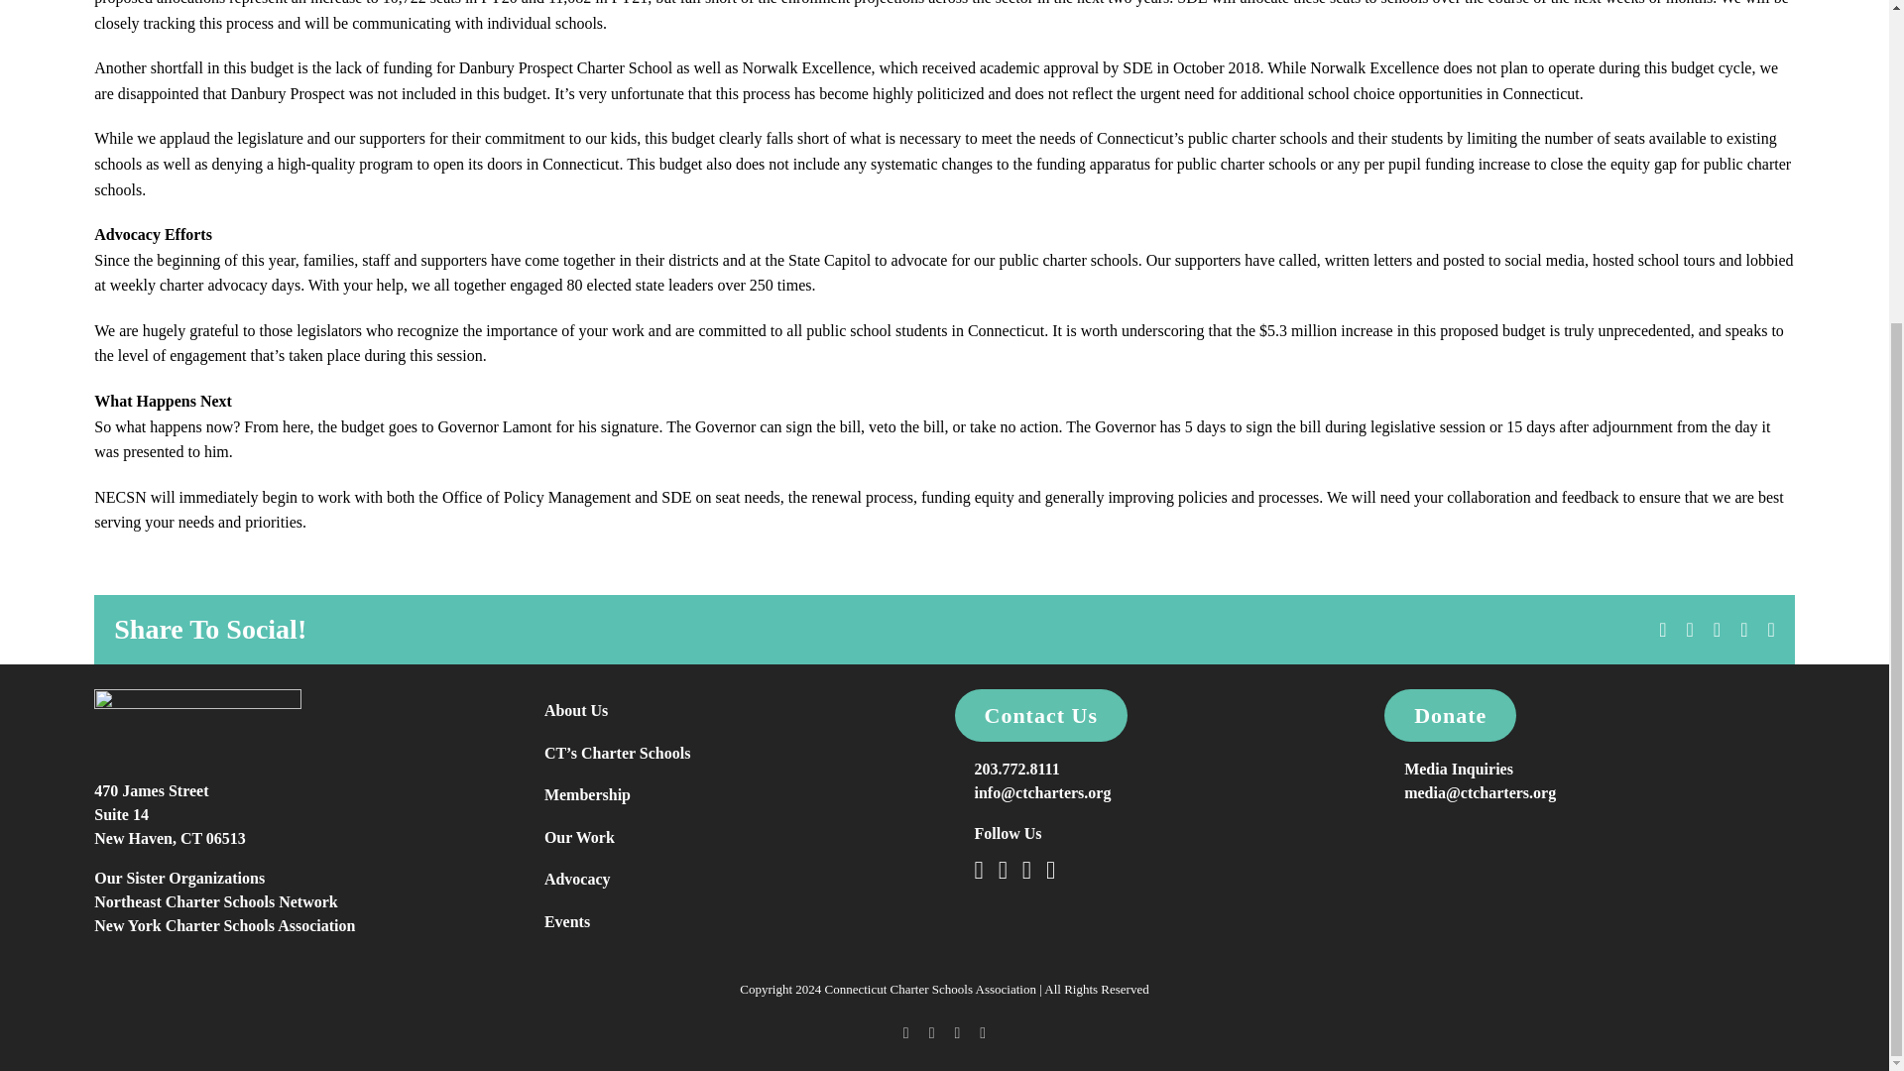  What do you see at coordinates (1688, 629) in the screenshot?
I see `Facebook` at bounding box center [1688, 629].